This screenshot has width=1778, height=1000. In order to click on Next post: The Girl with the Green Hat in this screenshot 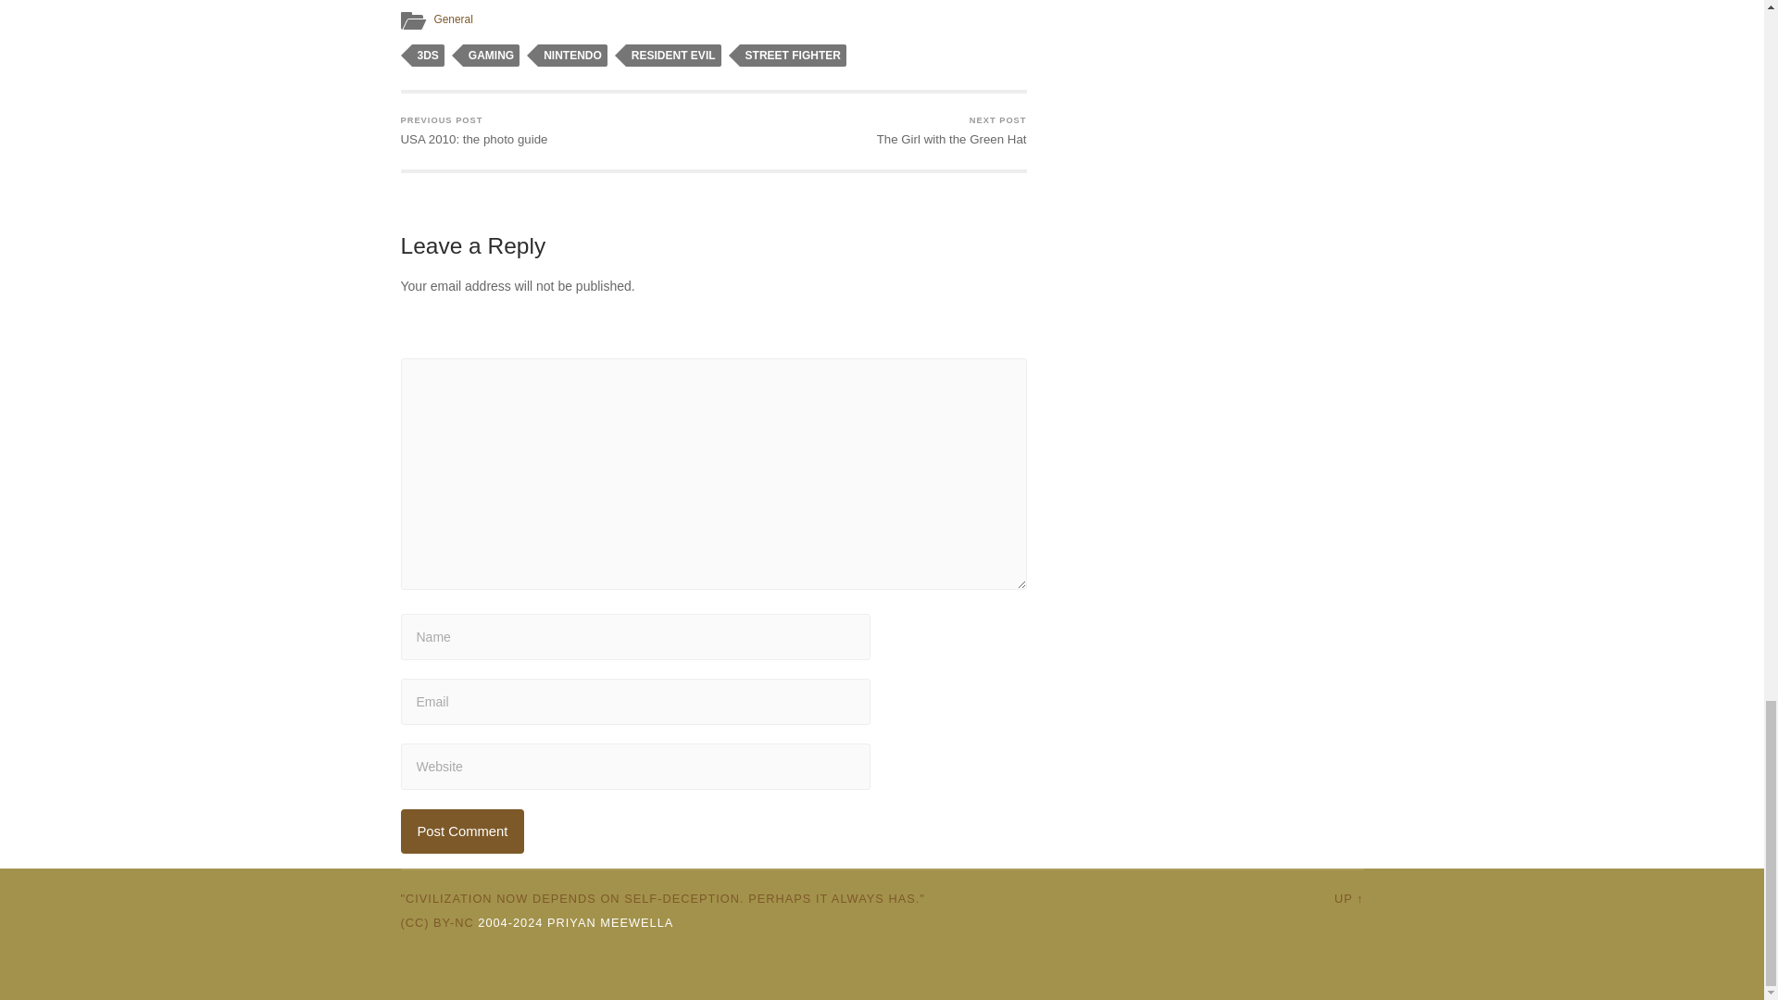, I will do `click(952, 131)`.